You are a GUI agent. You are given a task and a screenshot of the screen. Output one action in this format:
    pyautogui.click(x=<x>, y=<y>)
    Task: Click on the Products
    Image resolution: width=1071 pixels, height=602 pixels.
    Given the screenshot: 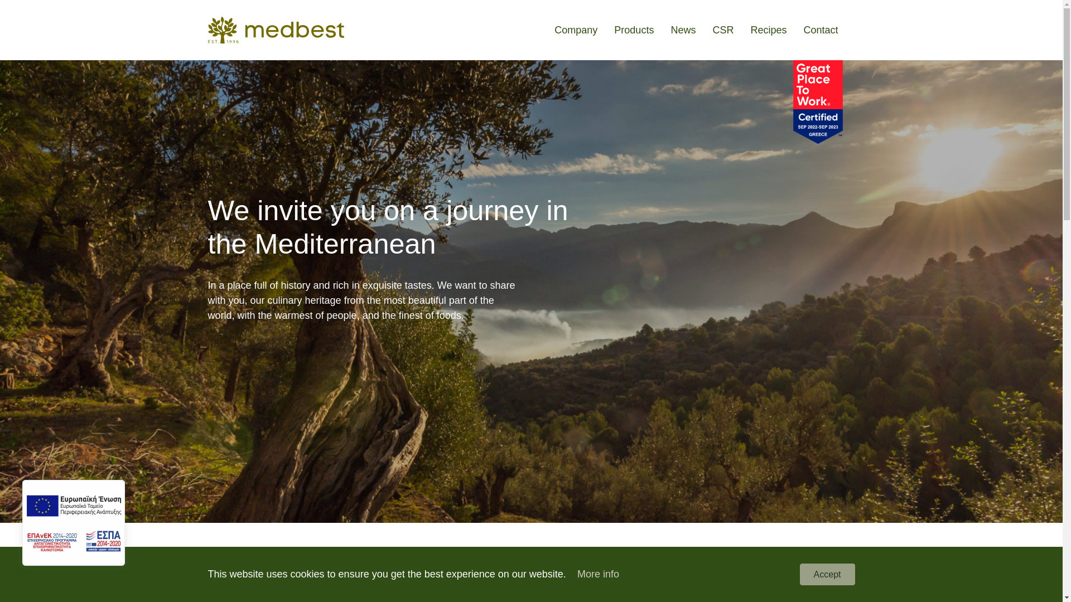 What is the action you would take?
    pyautogui.click(x=634, y=30)
    